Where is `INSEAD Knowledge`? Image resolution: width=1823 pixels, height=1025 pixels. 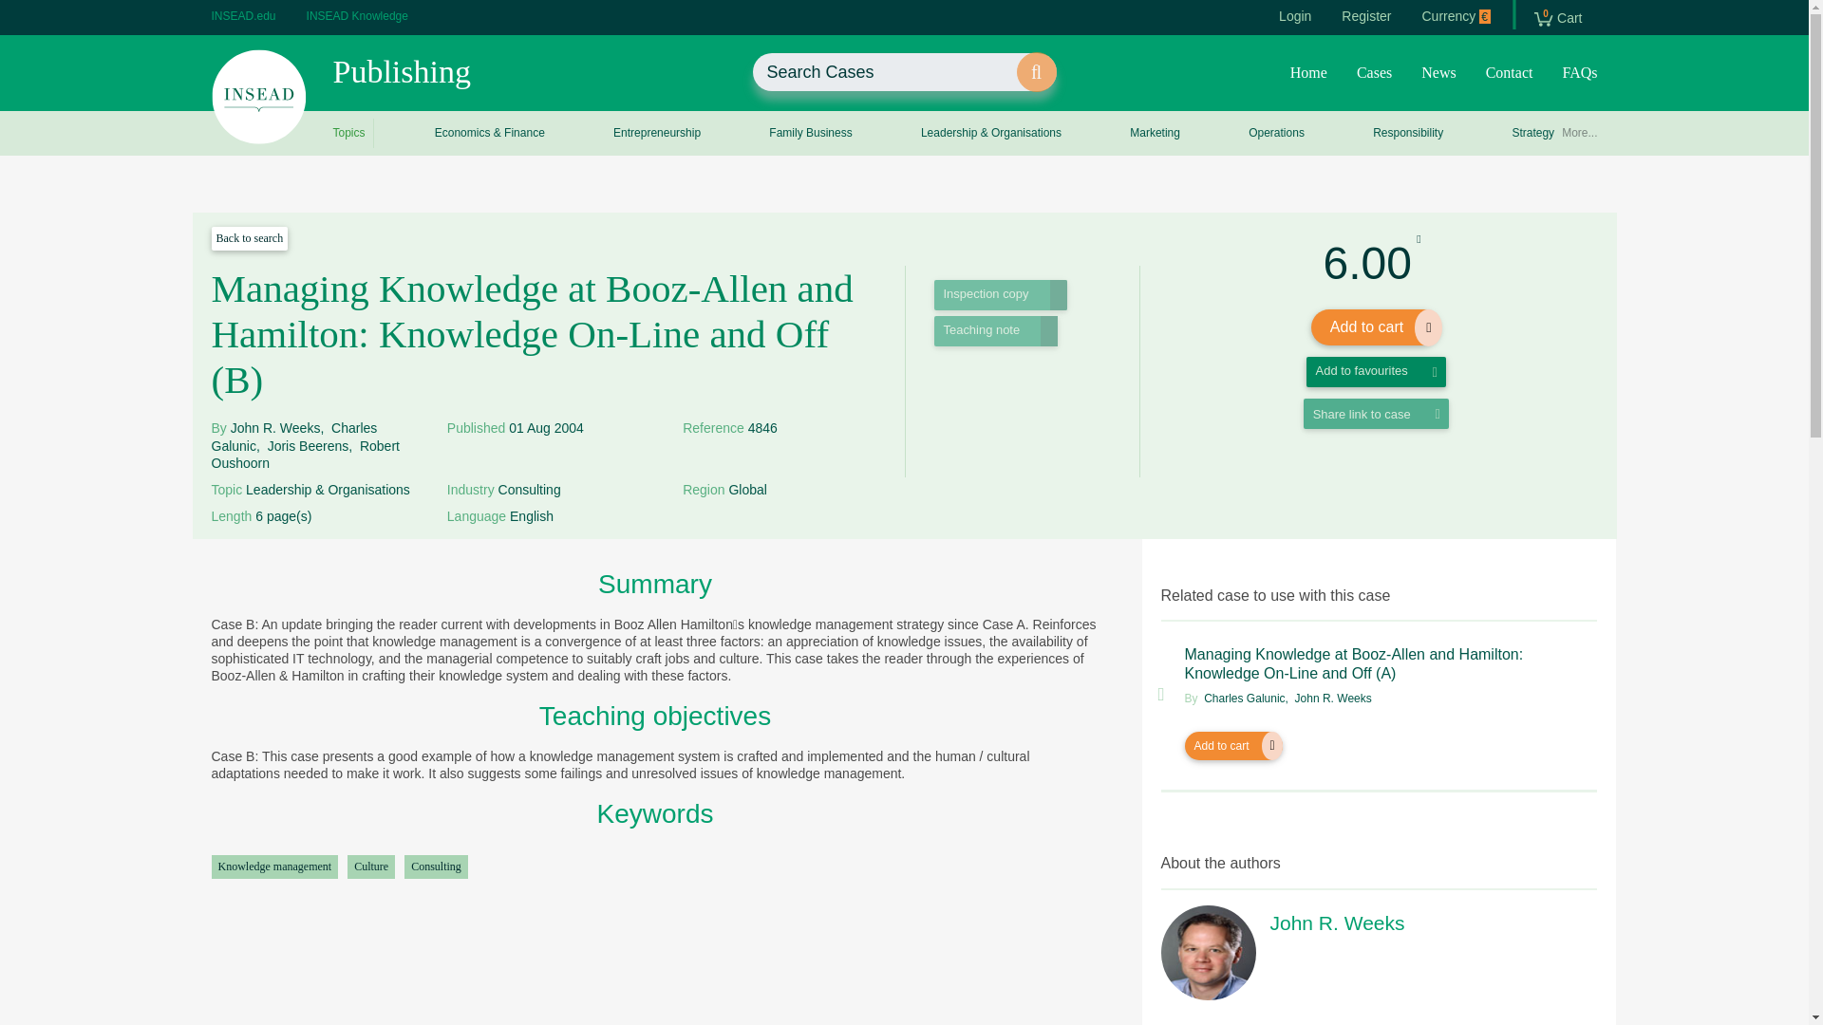 INSEAD Knowledge is located at coordinates (1295, 15).